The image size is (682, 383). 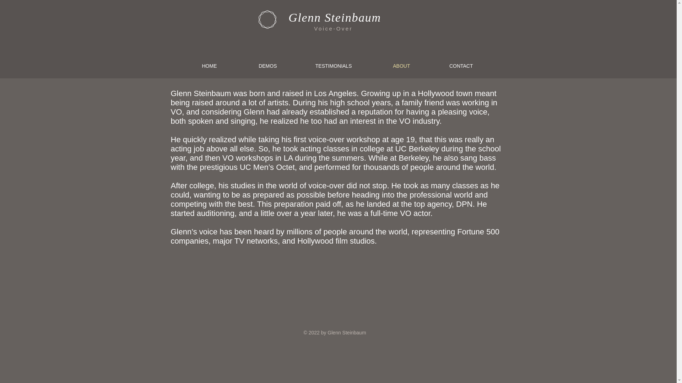 I want to click on CONTACT, so click(x=446, y=66).